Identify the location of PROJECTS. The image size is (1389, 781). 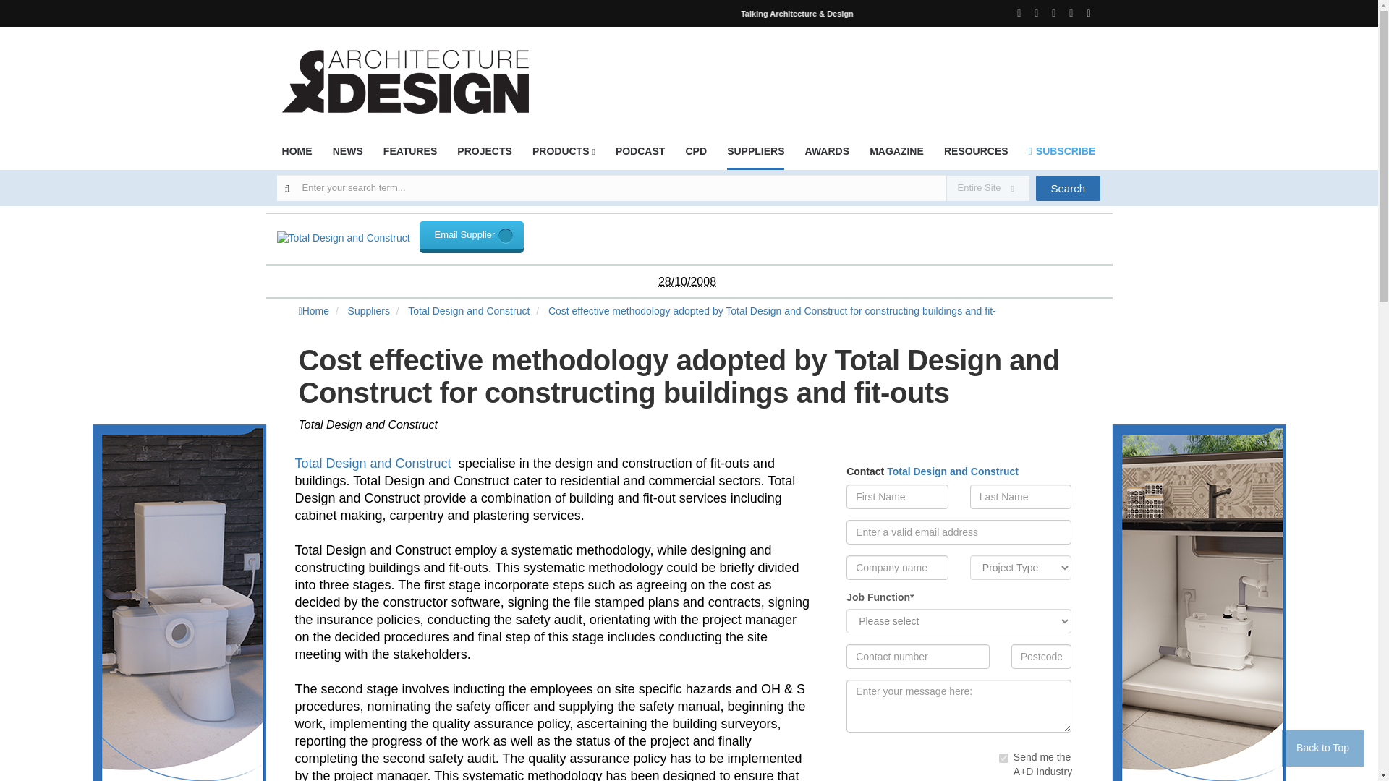
(483, 155).